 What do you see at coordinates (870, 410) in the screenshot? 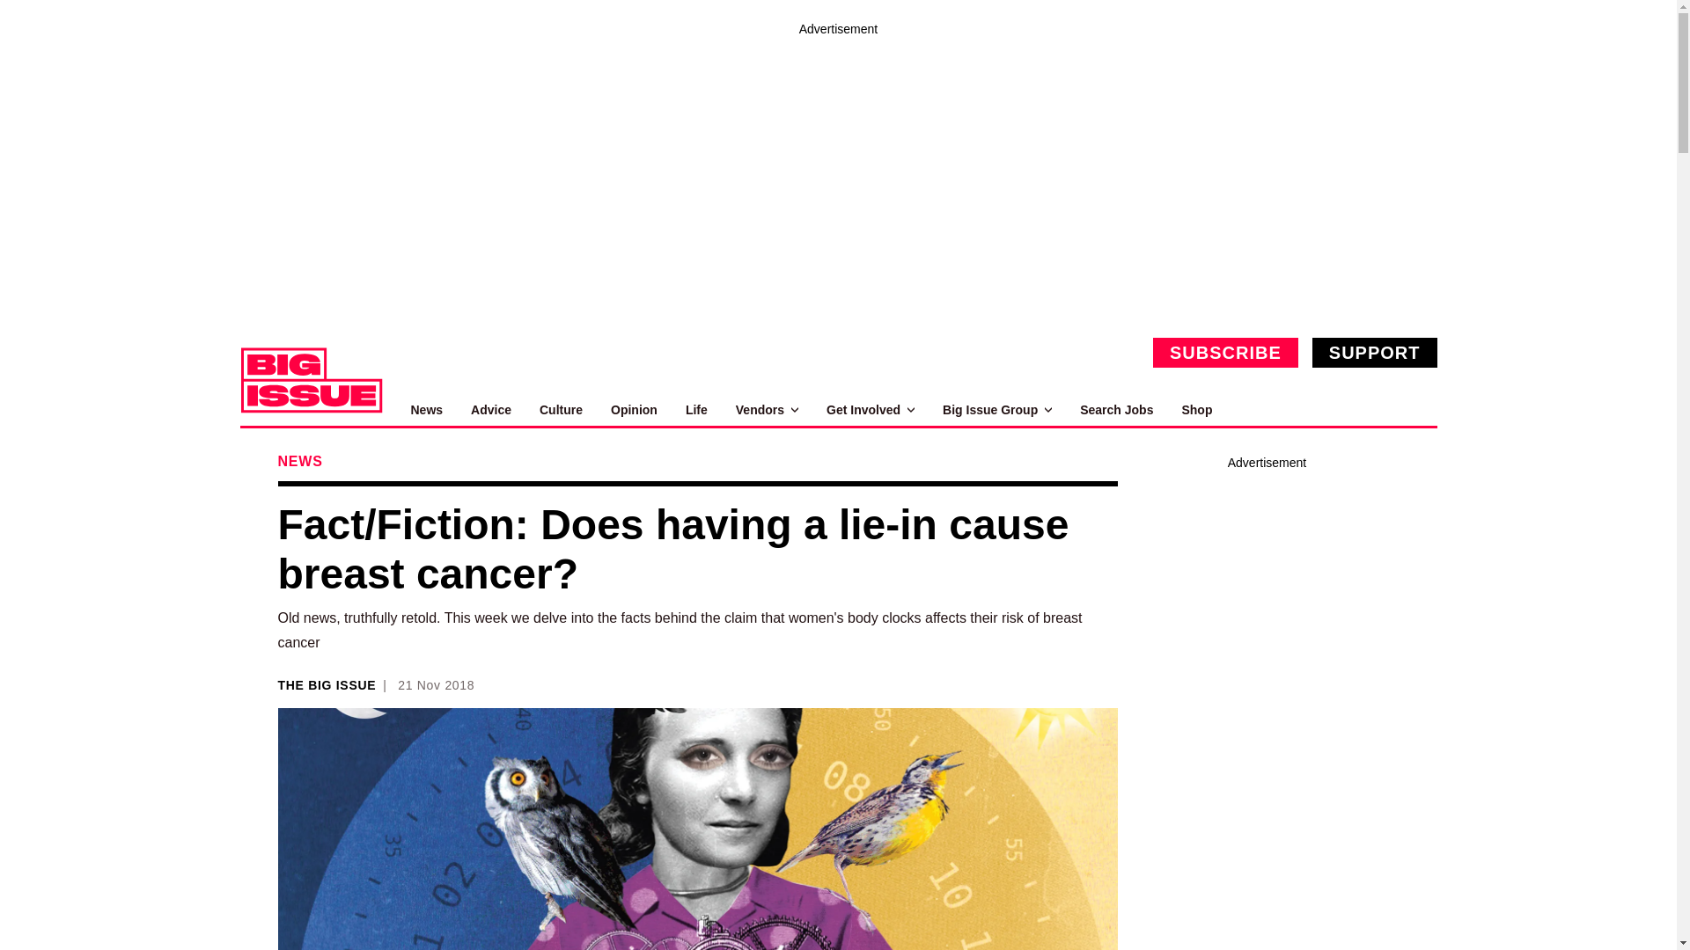
I see `Get Involved` at bounding box center [870, 410].